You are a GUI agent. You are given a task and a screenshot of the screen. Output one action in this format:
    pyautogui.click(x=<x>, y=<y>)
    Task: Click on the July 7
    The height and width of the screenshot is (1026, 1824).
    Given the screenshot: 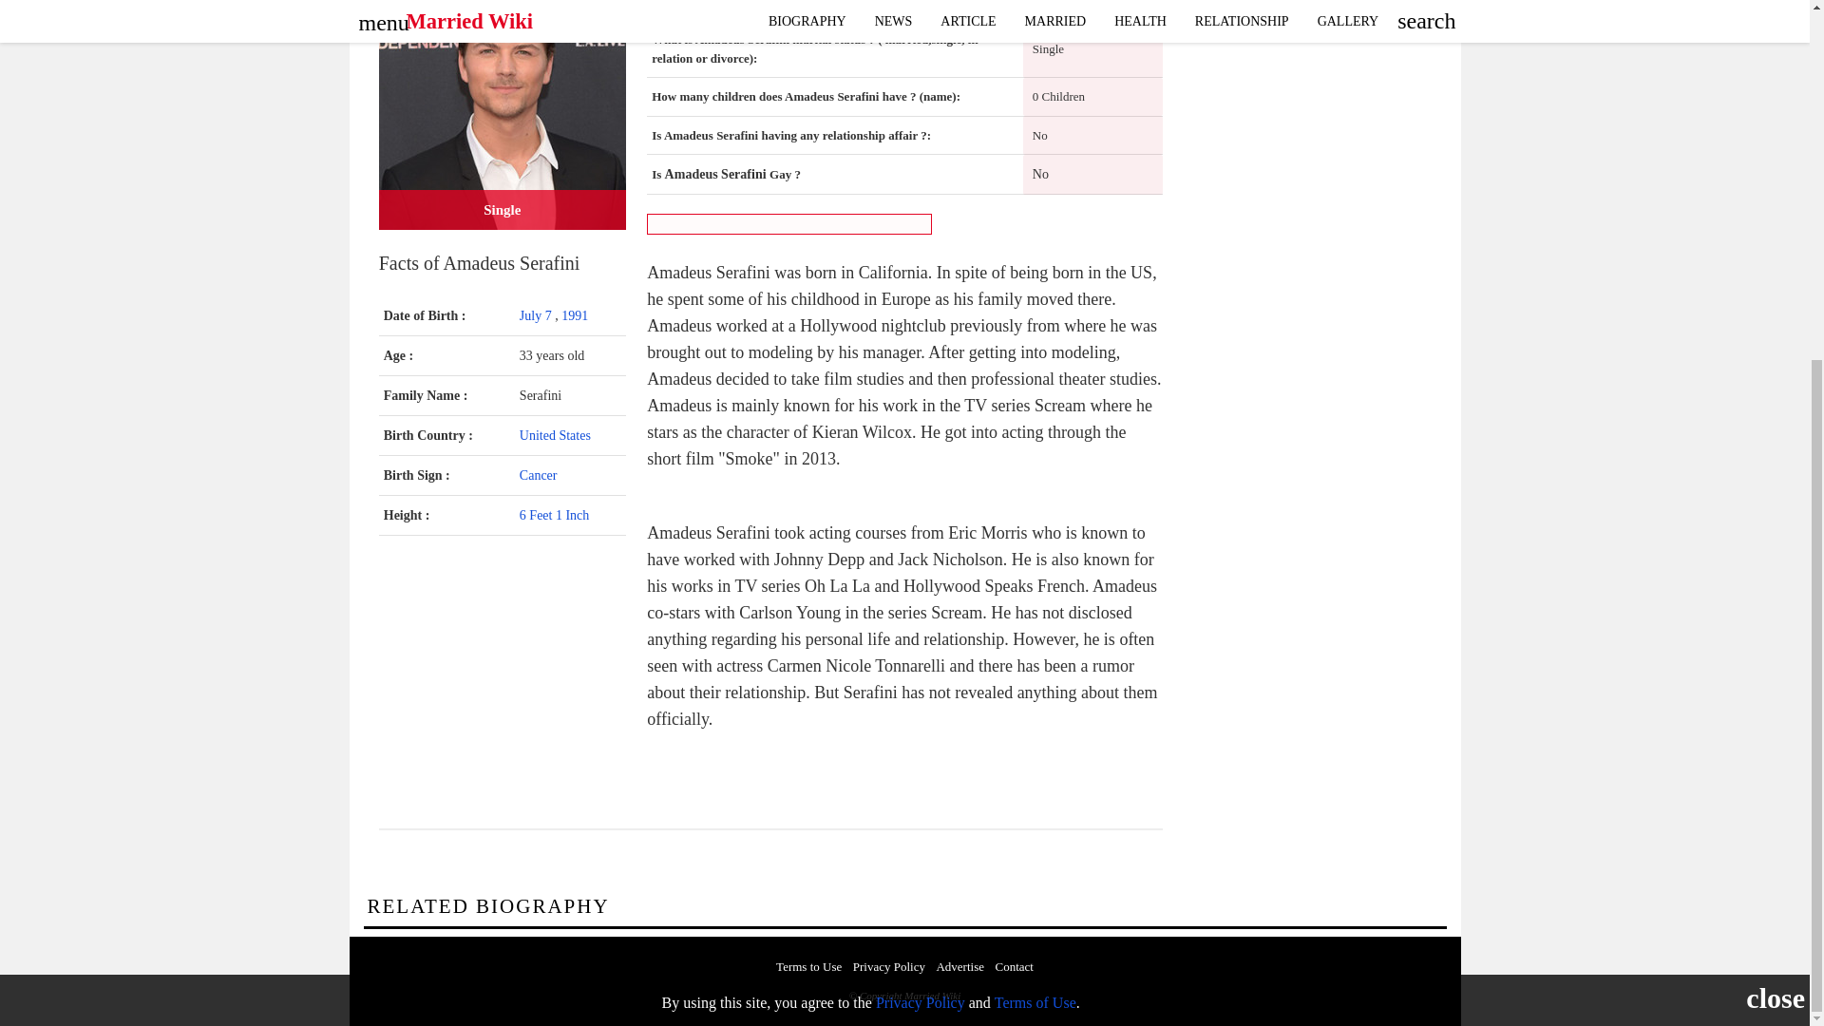 What is the action you would take?
    pyautogui.click(x=537, y=315)
    